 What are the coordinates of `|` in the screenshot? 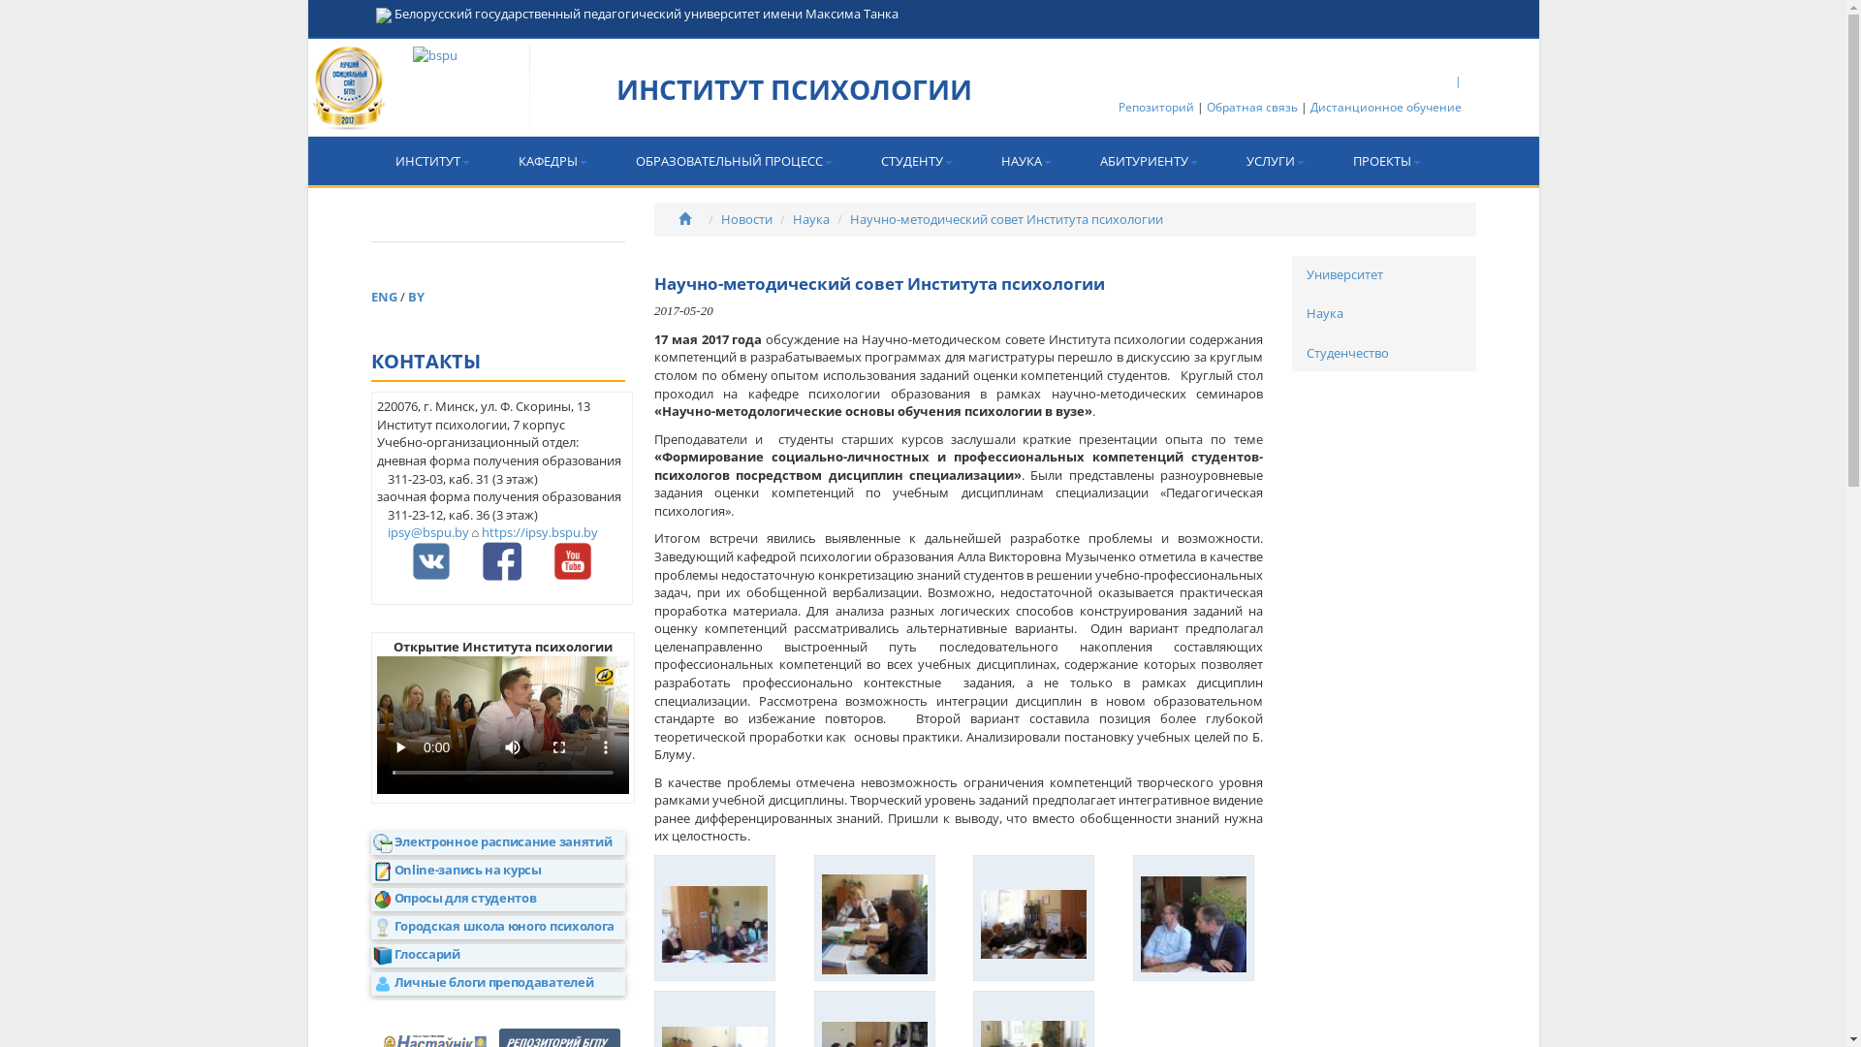 It's located at (1458, 81).